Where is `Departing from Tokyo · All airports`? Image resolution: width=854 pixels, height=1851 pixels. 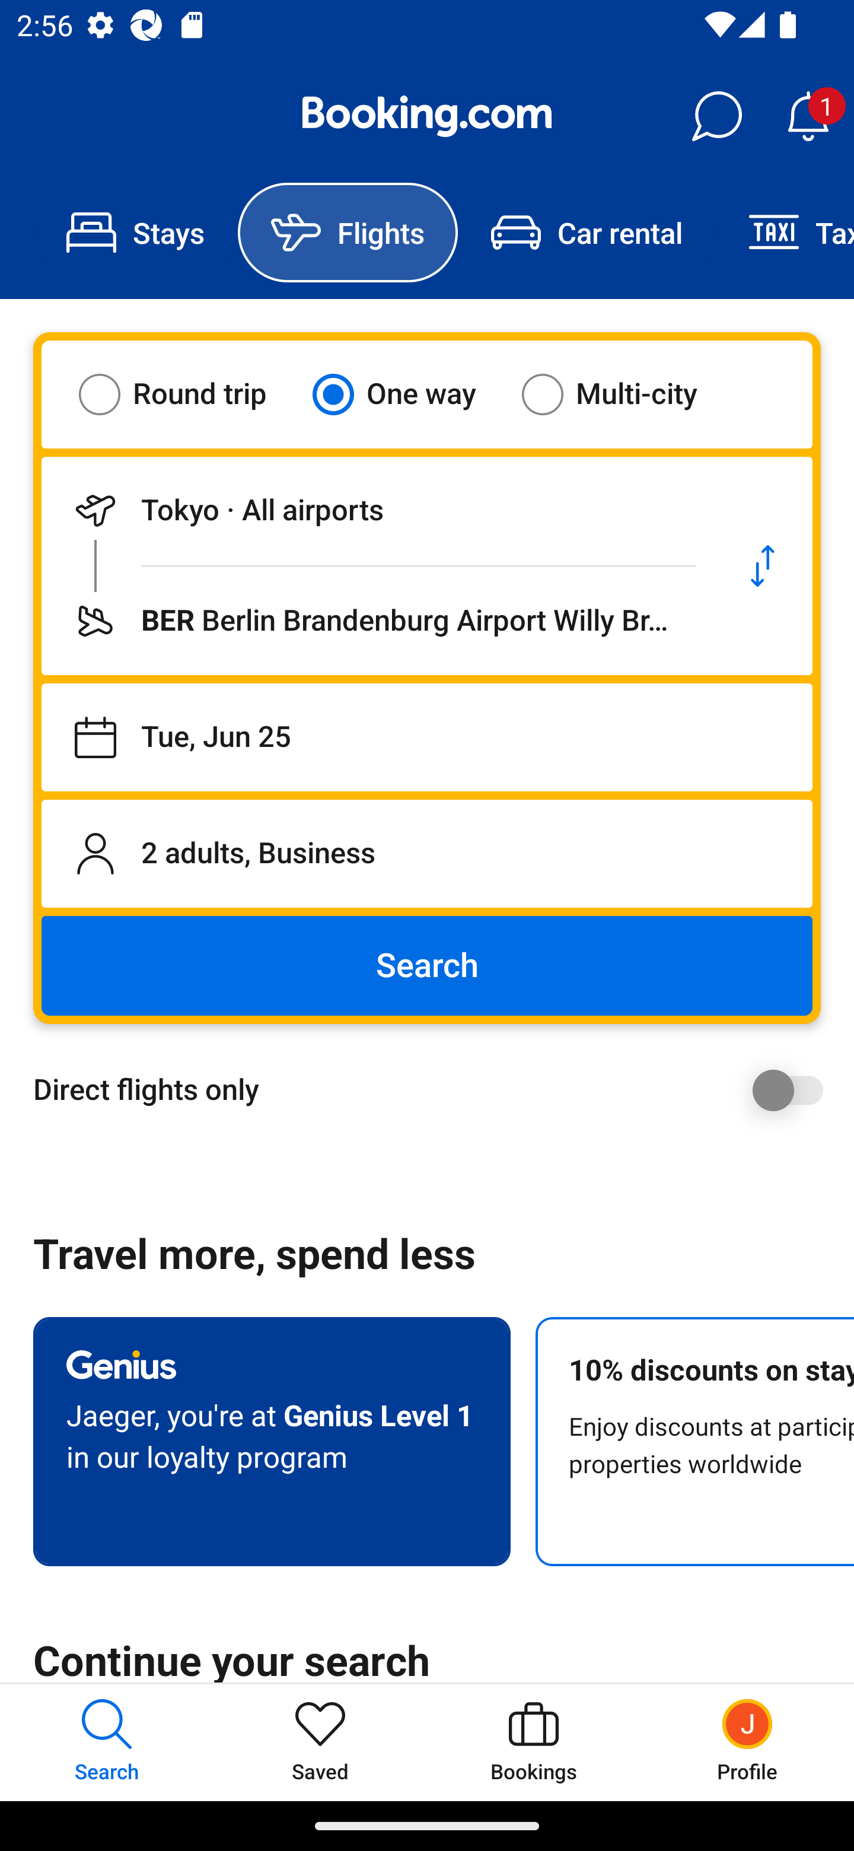
Departing from Tokyo · All airports is located at coordinates (377, 510).